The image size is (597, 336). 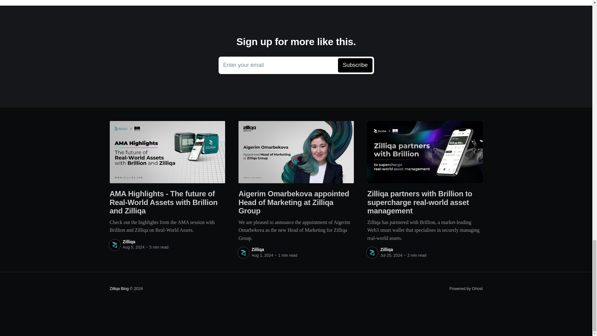 What do you see at coordinates (119, 289) in the screenshot?
I see `Zilliqa Blog` at bounding box center [119, 289].